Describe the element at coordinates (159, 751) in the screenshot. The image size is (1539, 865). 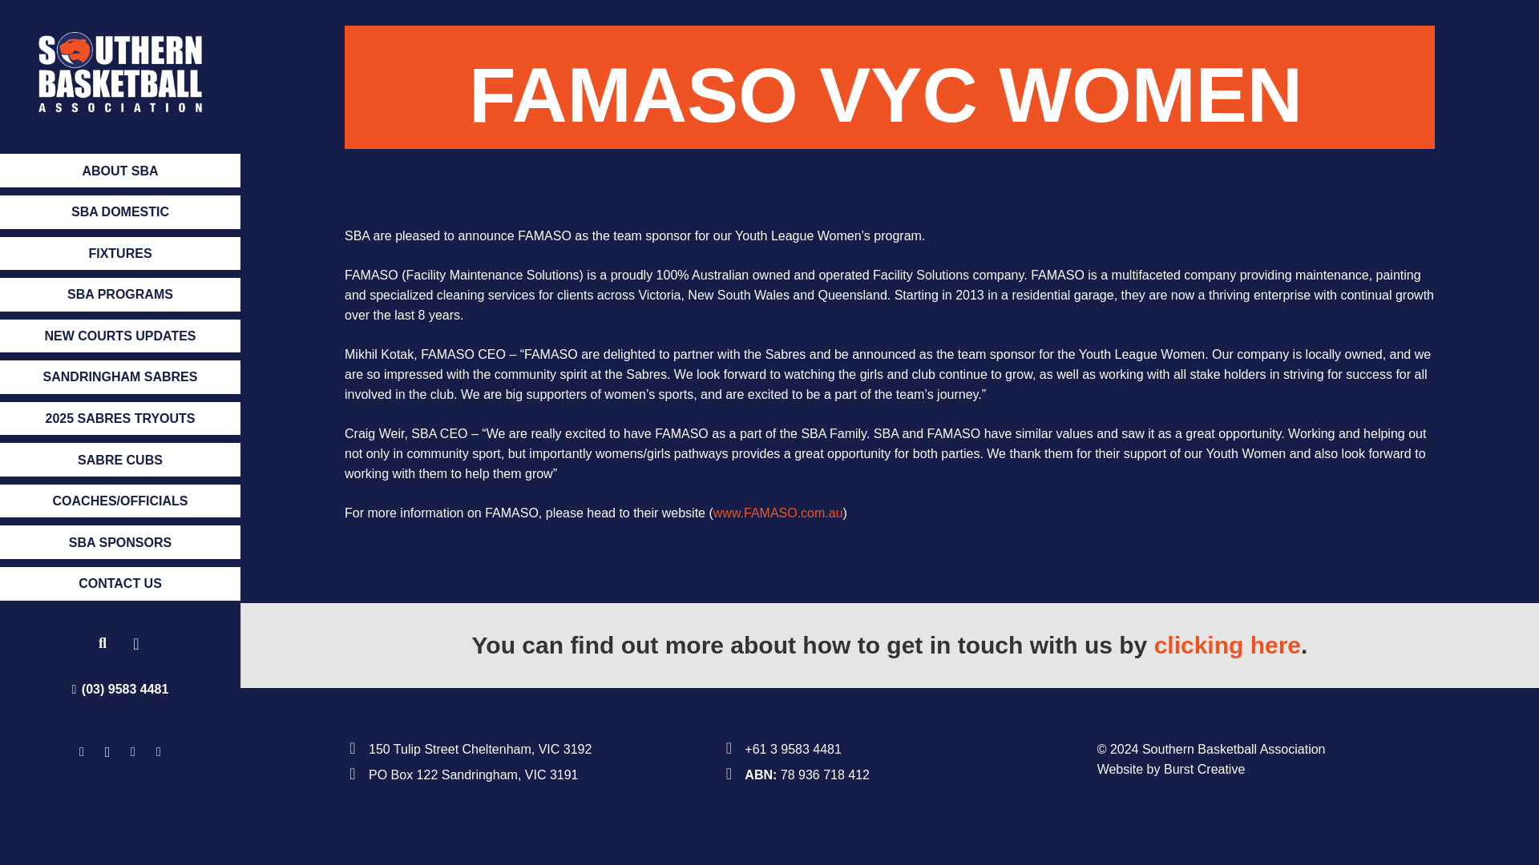
I see `YouTube` at that location.